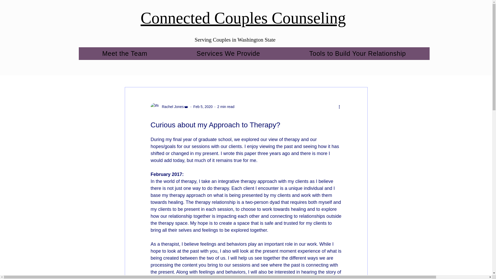  I want to click on All posts, so click(131, 71).